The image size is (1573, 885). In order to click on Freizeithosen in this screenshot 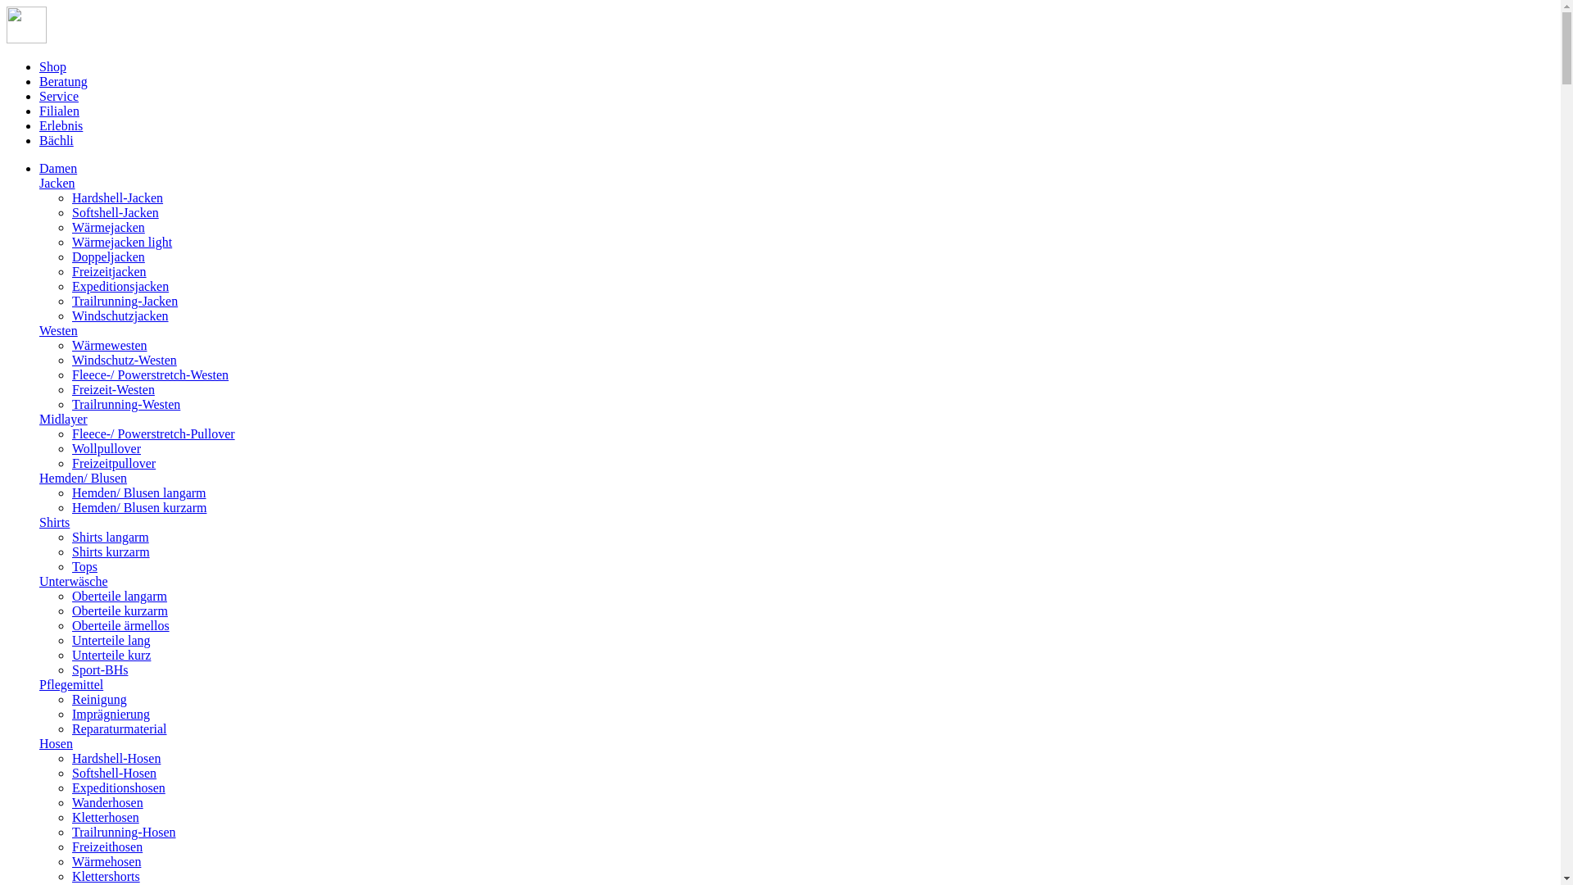, I will do `click(107, 847)`.